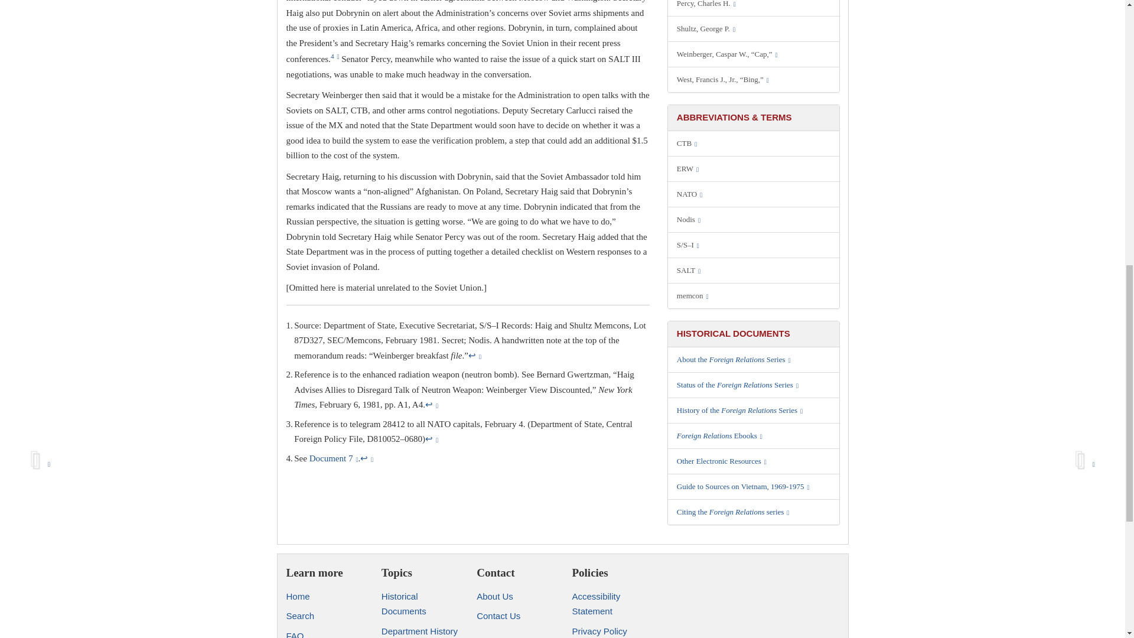 This screenshot has width=1134, height=638. What do you see at coordinates (754, 220) in the screenshot?
I see `No Distribution` at bounding box center [754, 220].